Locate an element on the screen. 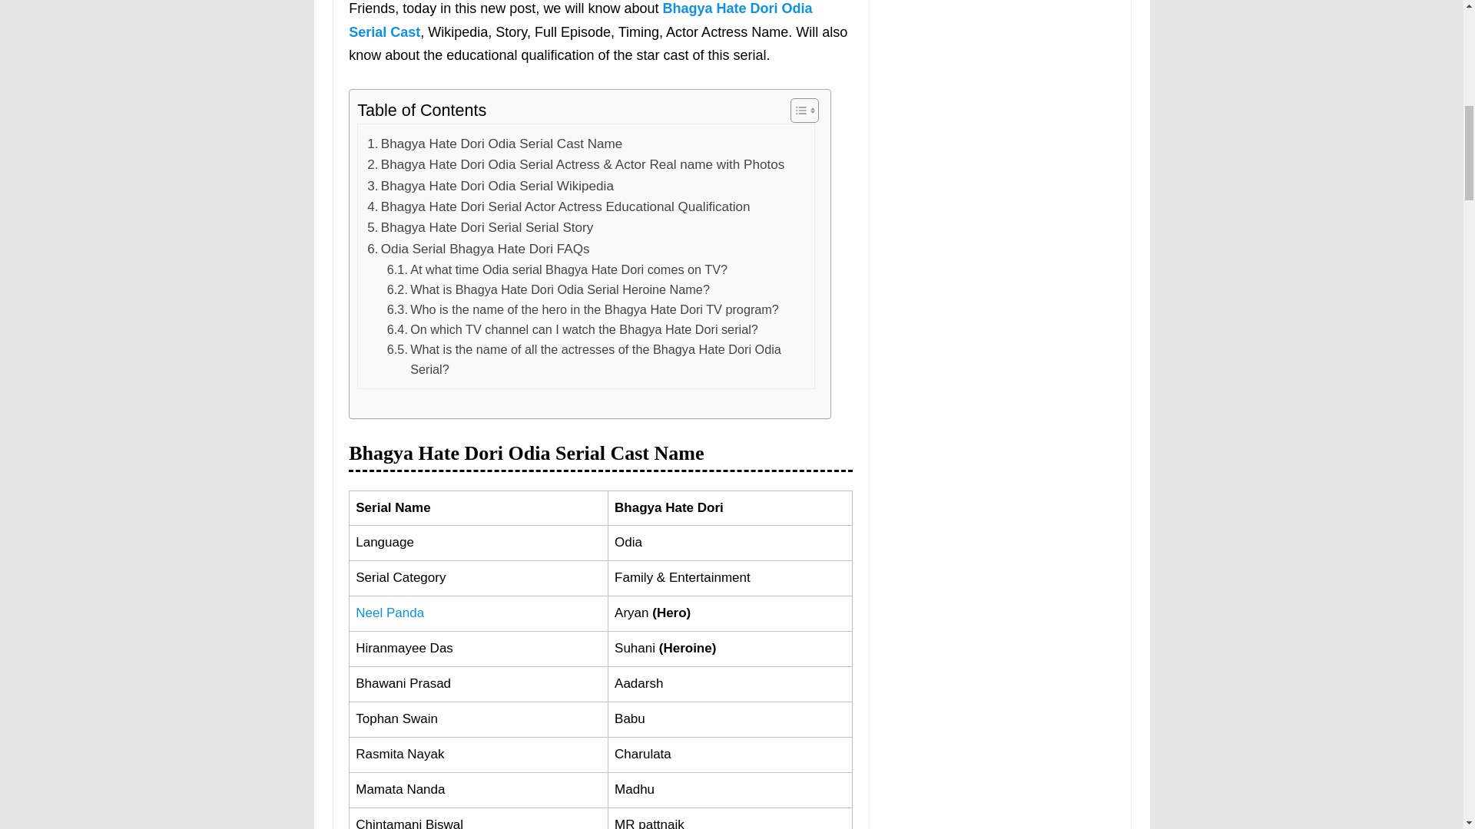 This screenshot has width=1475, height=829. Bhagya Hate Dori Odia Serial Wikipedia is located at coordinates (490, 186).